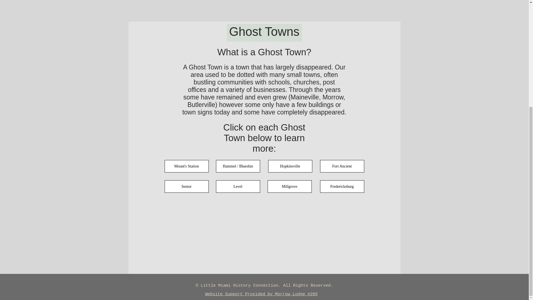 The width and height of the screenshot is (533, 300). What do you see at coordinates (186, 187) in the screenshot?
I see `Senior` at bounding box center [186, 187].